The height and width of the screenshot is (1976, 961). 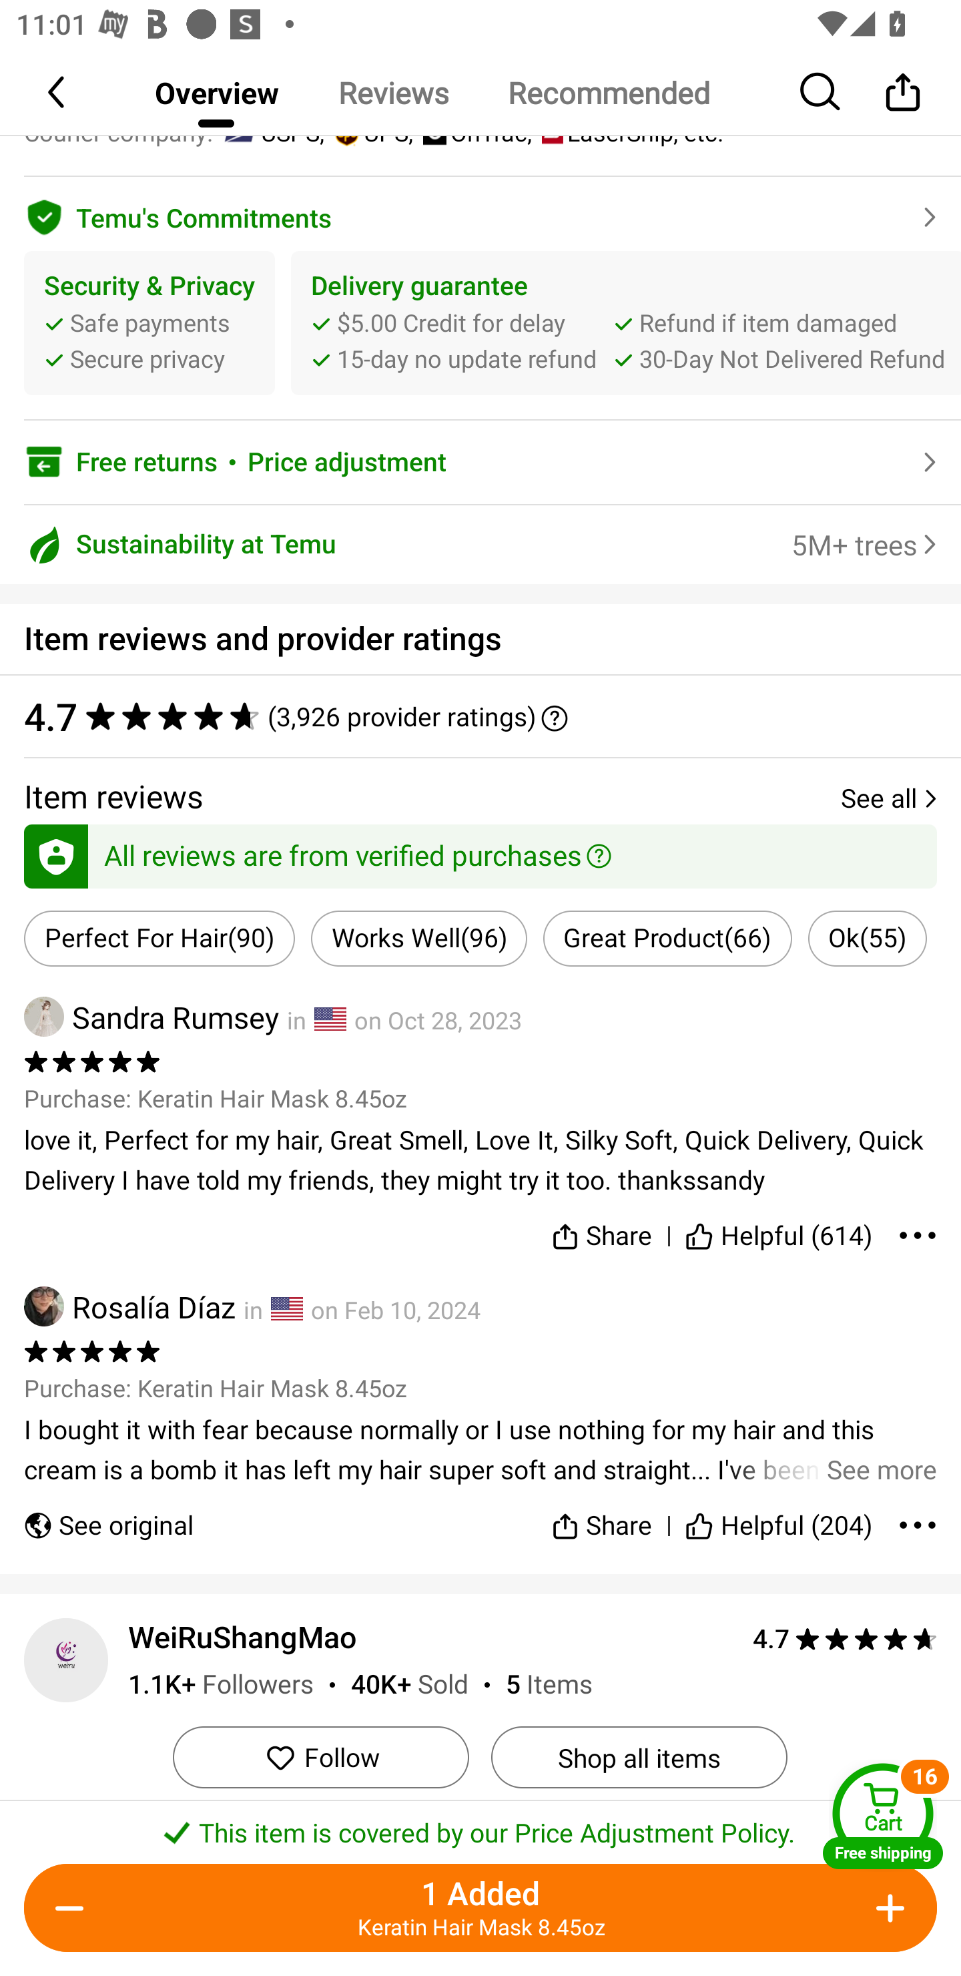 What do you see at coordinates (320, 1757) in the screenshot?
I see `  Follow` at bounding box center [320, 1757].